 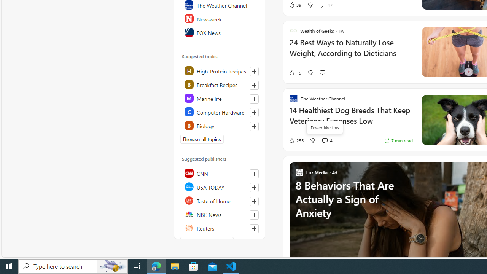 What do you see at coordinates (324, 140) in the screenshot?
I see `View comments 4 Comment` at bounding box center [324, 140].